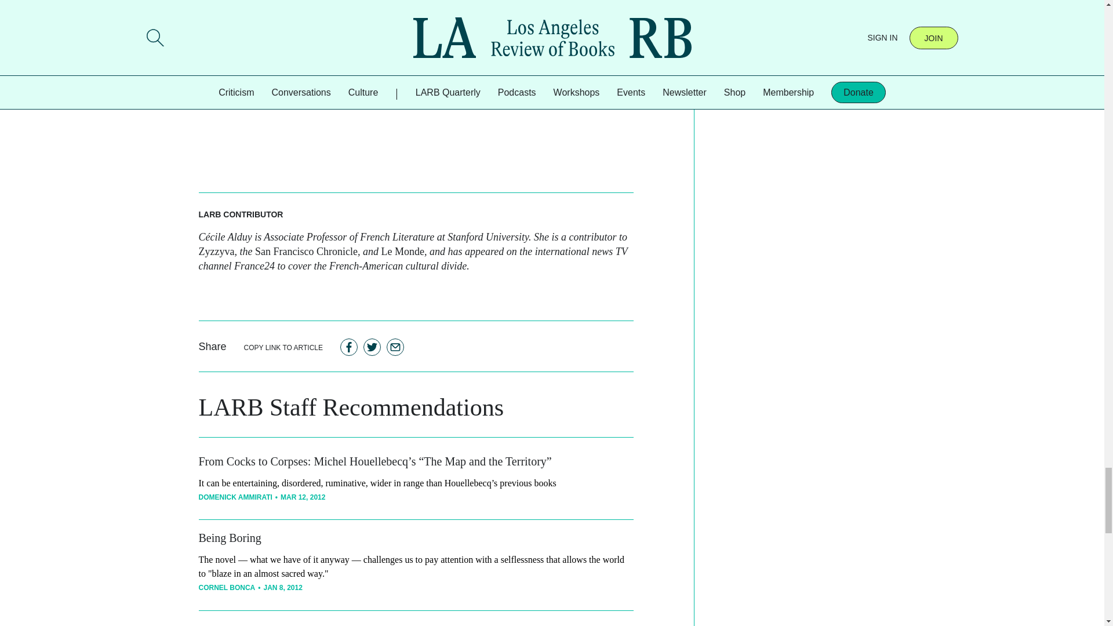  Describe the element at coordinates (226, 587) in the screenshot. I see `CORNEL BONCA` at that location.